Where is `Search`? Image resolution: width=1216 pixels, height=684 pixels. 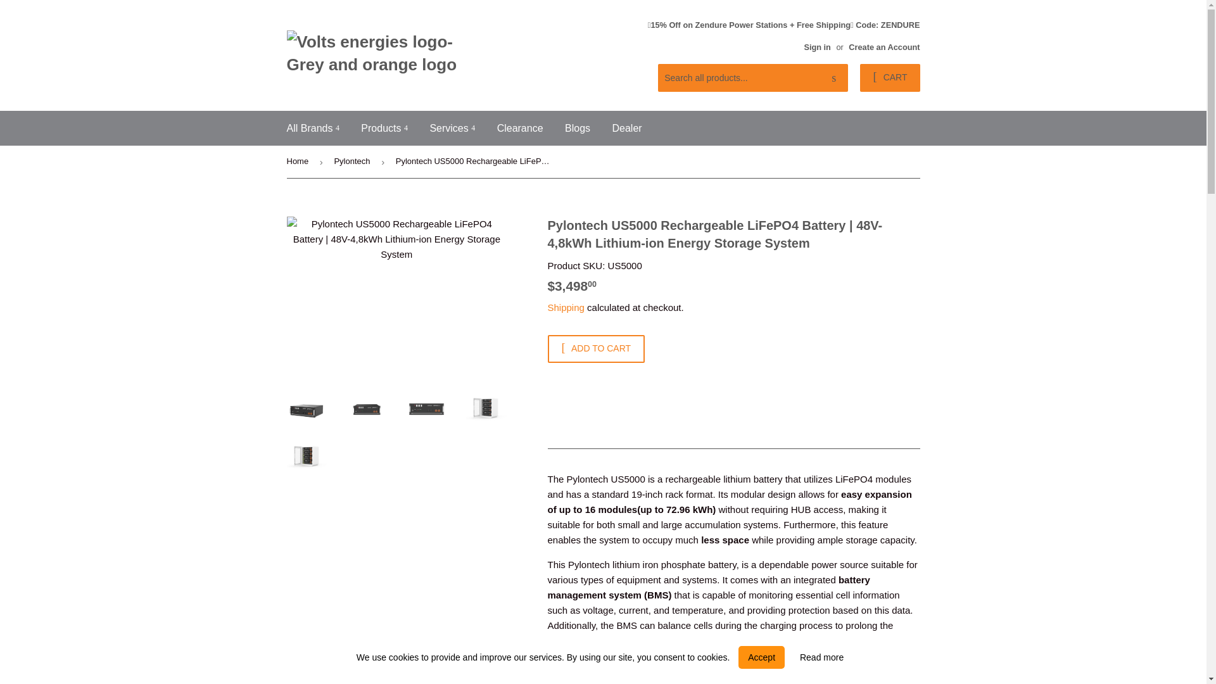
Search is located at coordinates (833, 78).